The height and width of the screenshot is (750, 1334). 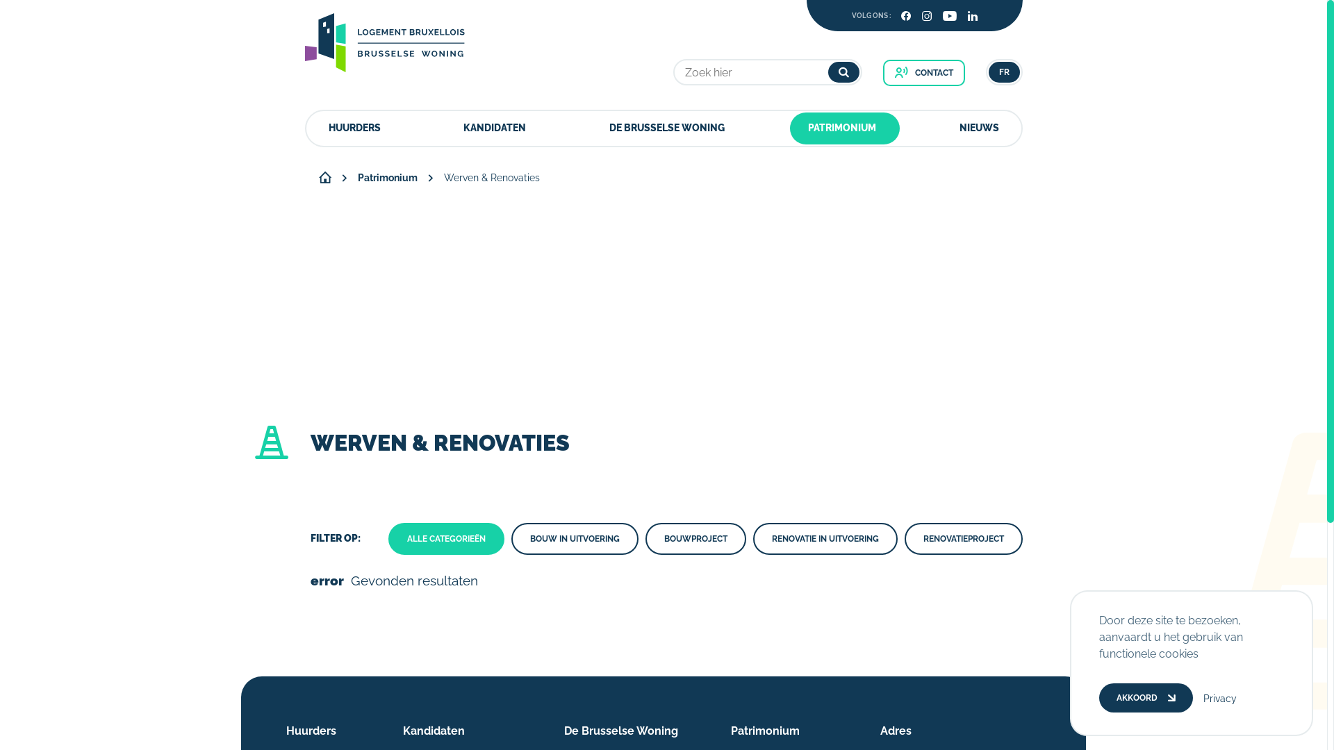 I want to click on CONTACT, so click(x=923, y=73).